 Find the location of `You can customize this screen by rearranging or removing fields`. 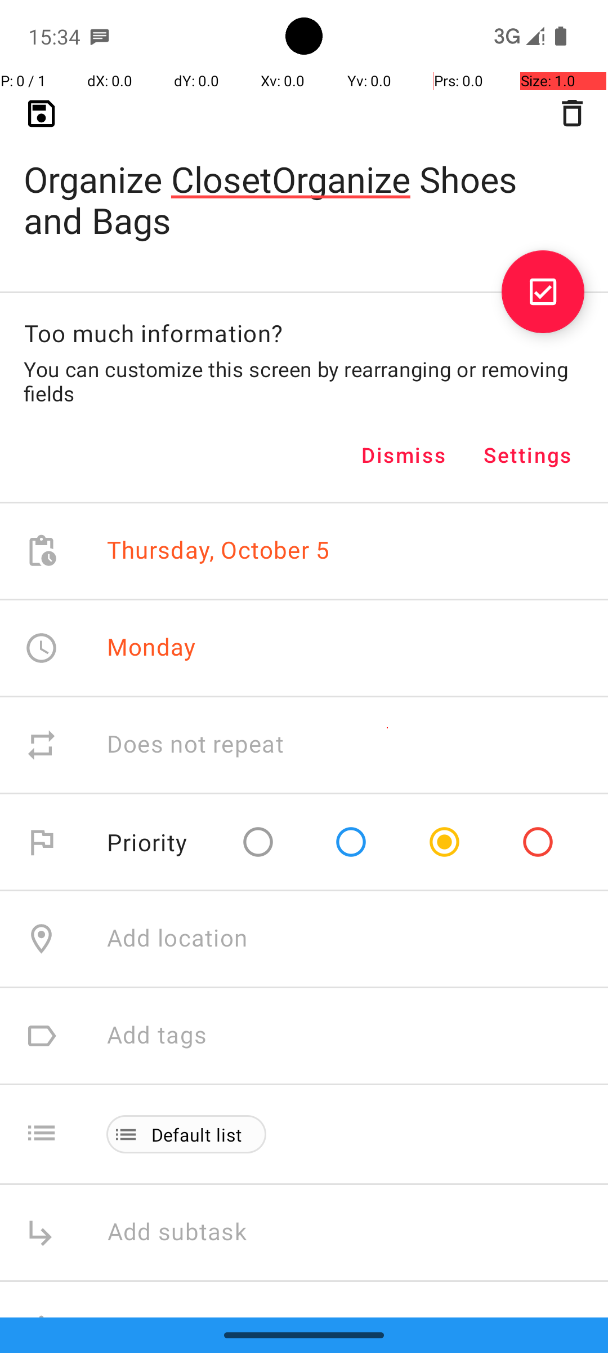

You can customize this screen by rearranging or removing fields is located at coordinates (304, 381).